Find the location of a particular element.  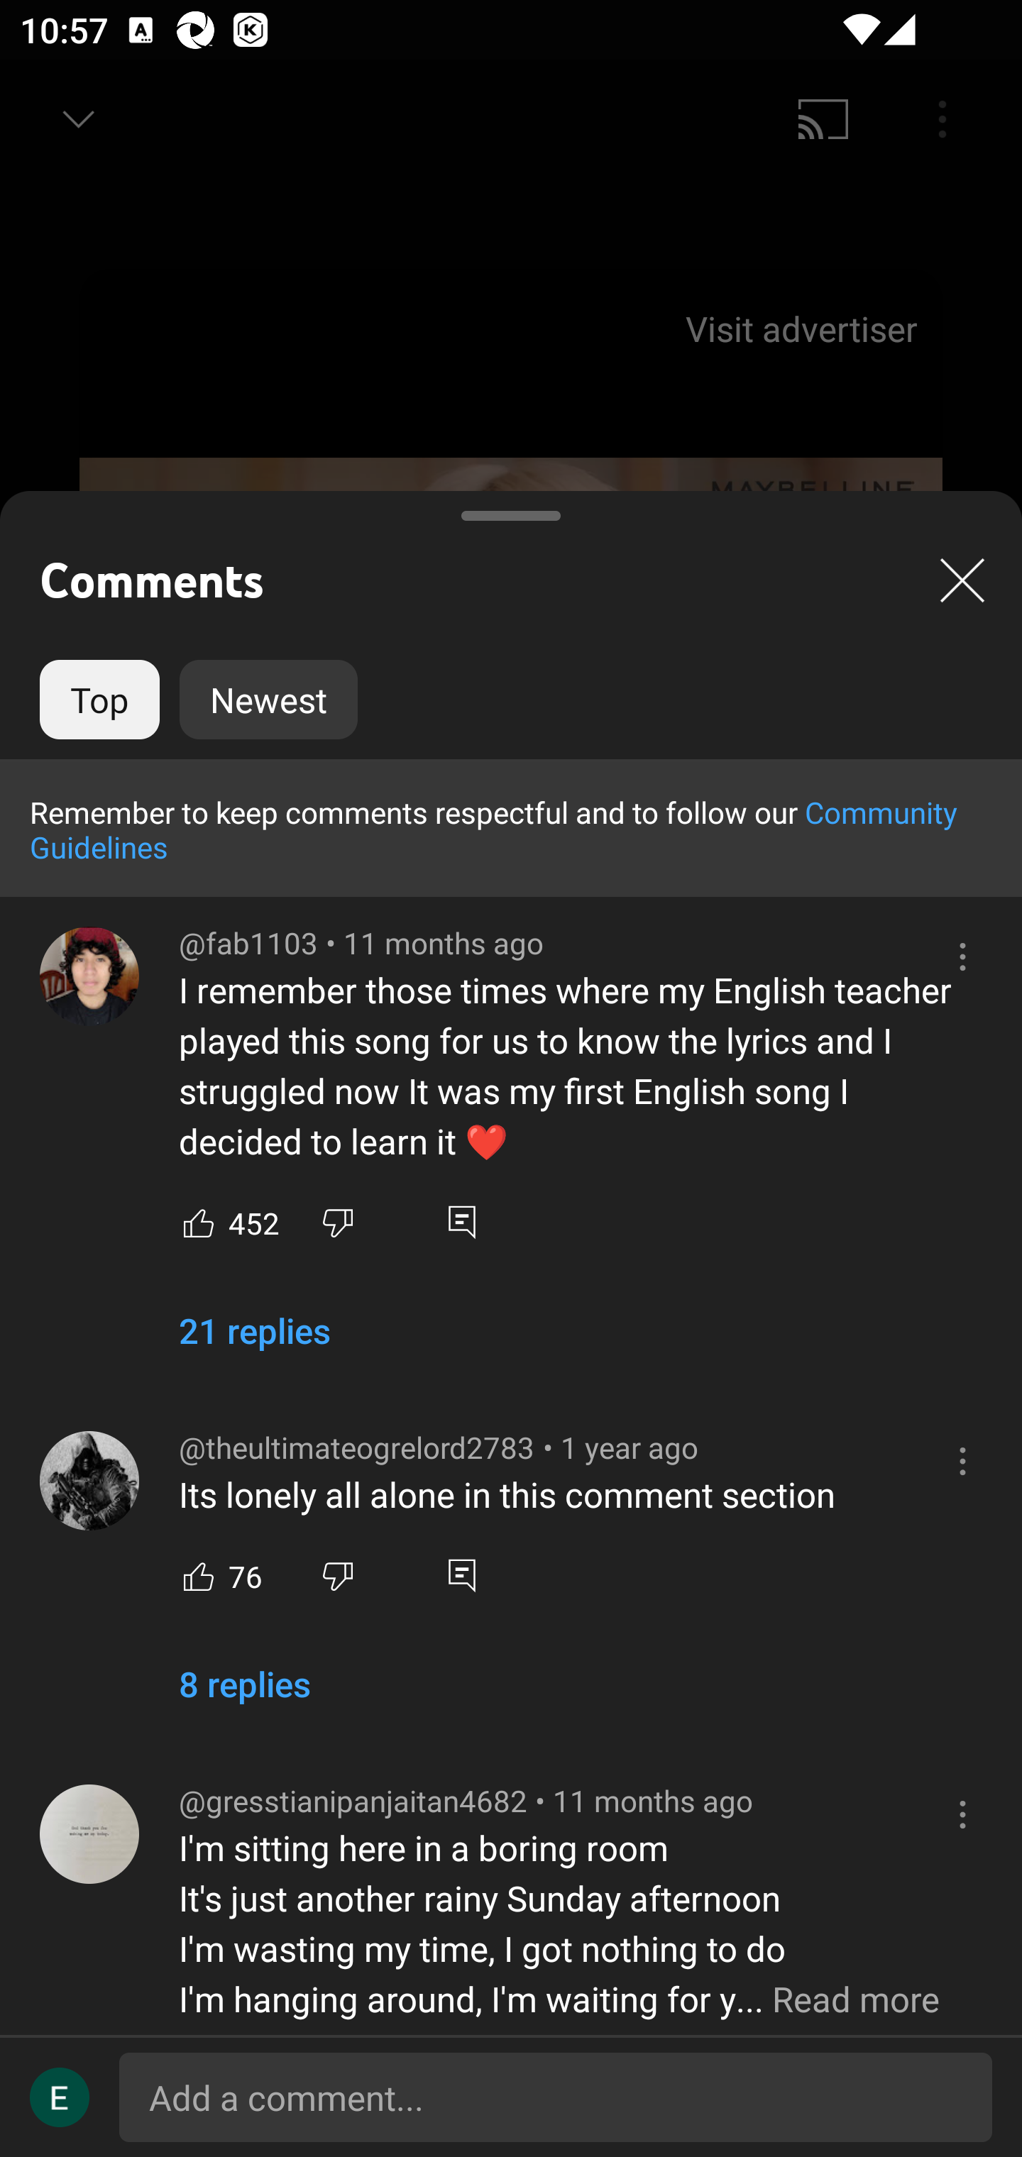

Top is located at coordinates (99, 700).